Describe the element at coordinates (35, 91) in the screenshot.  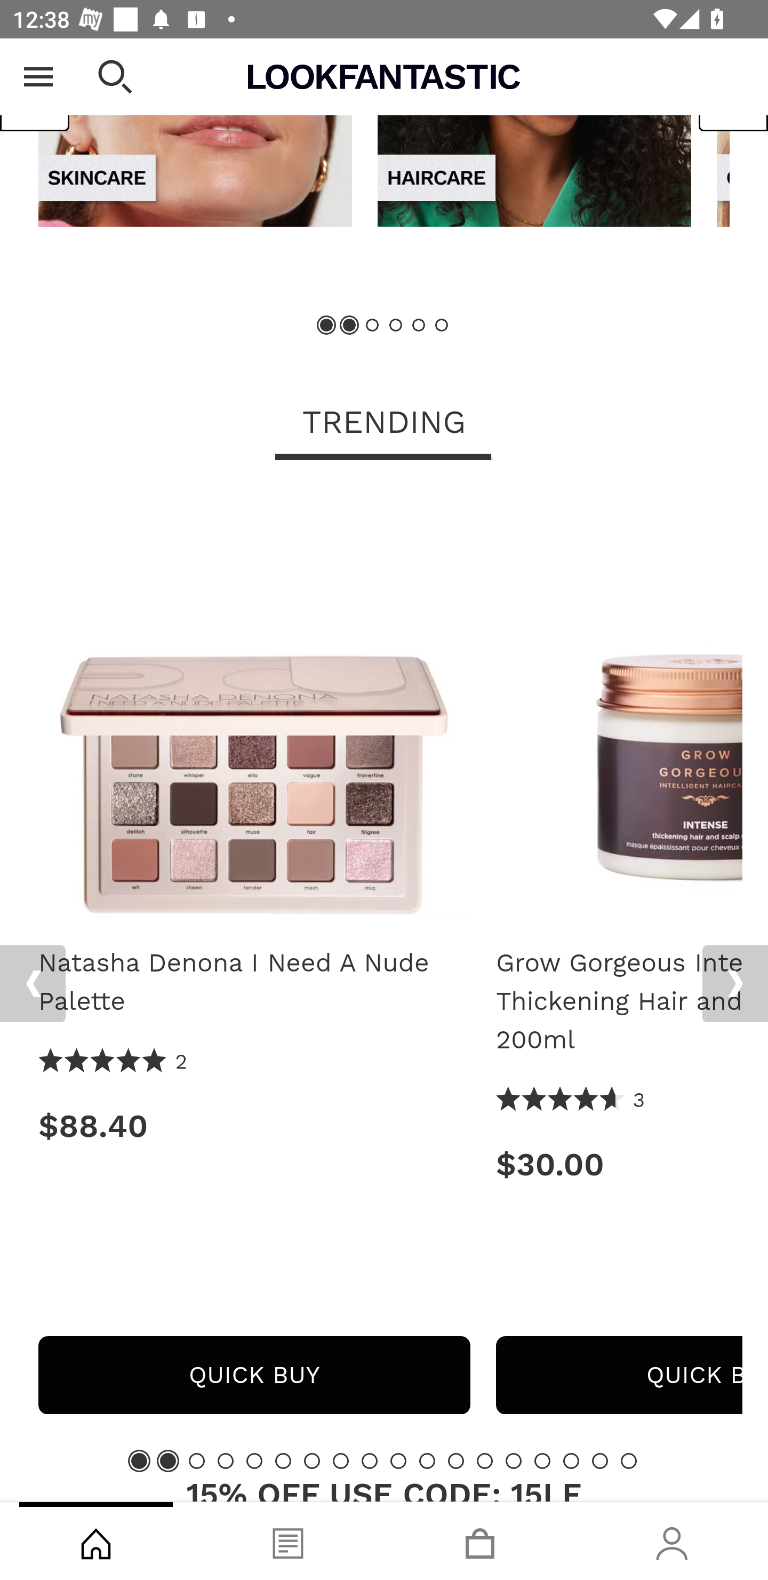
I see `Previous` at that location.